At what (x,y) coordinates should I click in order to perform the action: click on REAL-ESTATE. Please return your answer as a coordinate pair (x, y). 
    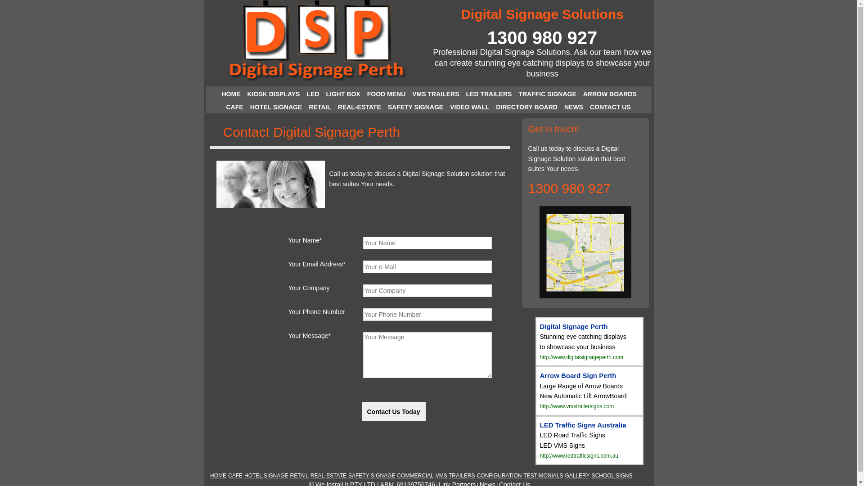
    Looking at the image, I should click on (328, 476).